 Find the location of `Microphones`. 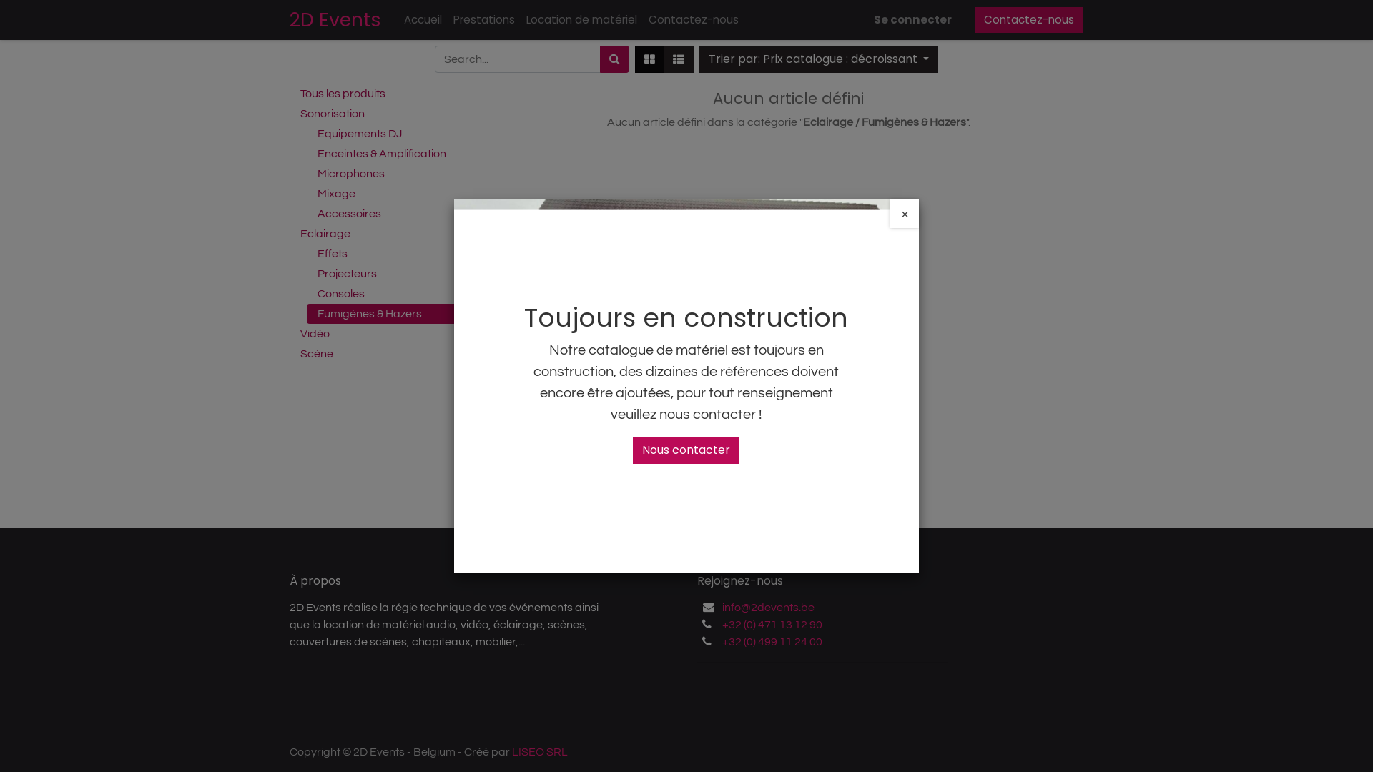

Microphones is located at coordinates (389, 174).